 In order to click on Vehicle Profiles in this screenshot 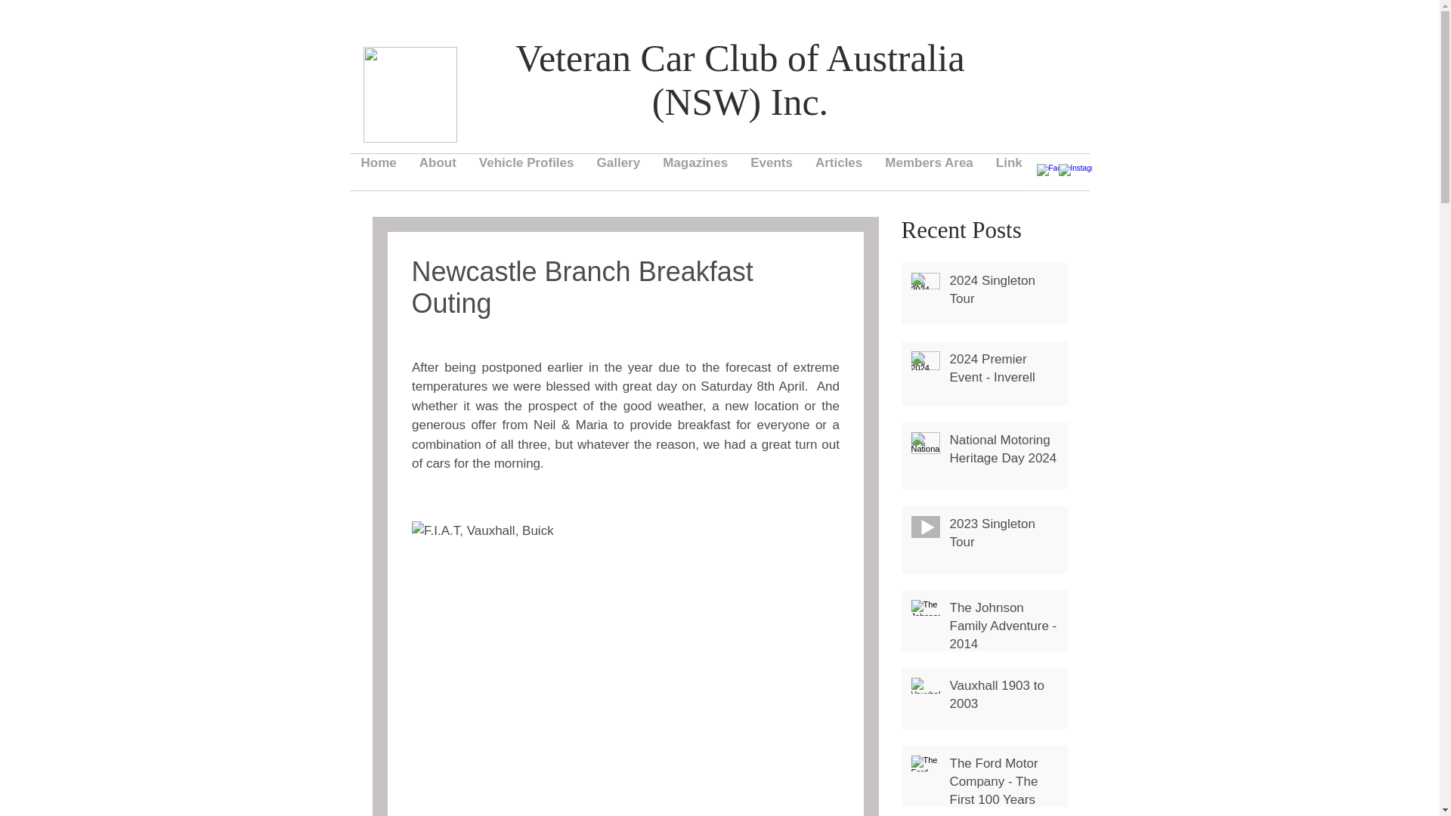, I will do `click(526, 172)`.